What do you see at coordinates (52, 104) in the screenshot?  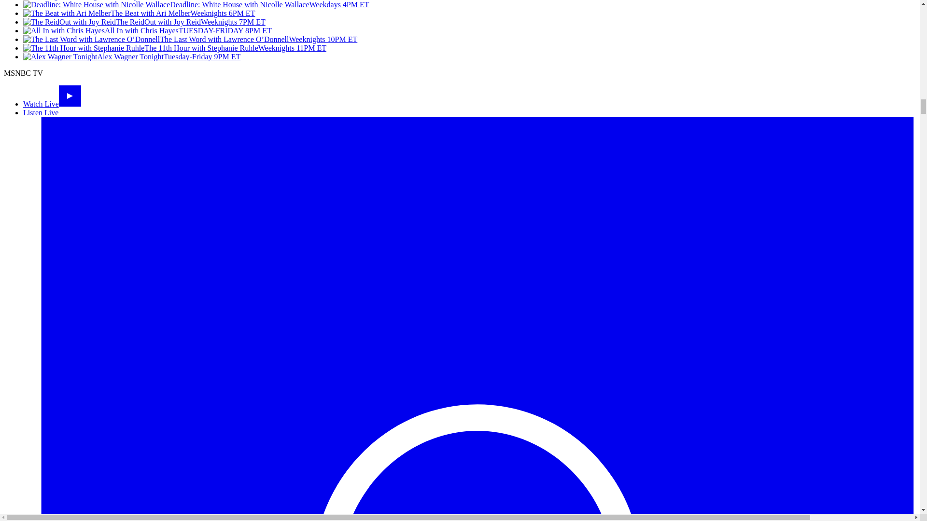 I see `Watch Live` at bounding box center [52, 104].